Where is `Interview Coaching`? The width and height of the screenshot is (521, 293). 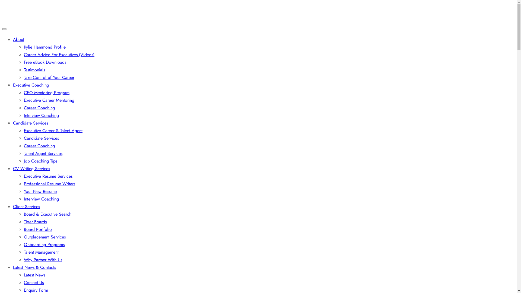
Interview Coaching is located at coordinates (41, 116).